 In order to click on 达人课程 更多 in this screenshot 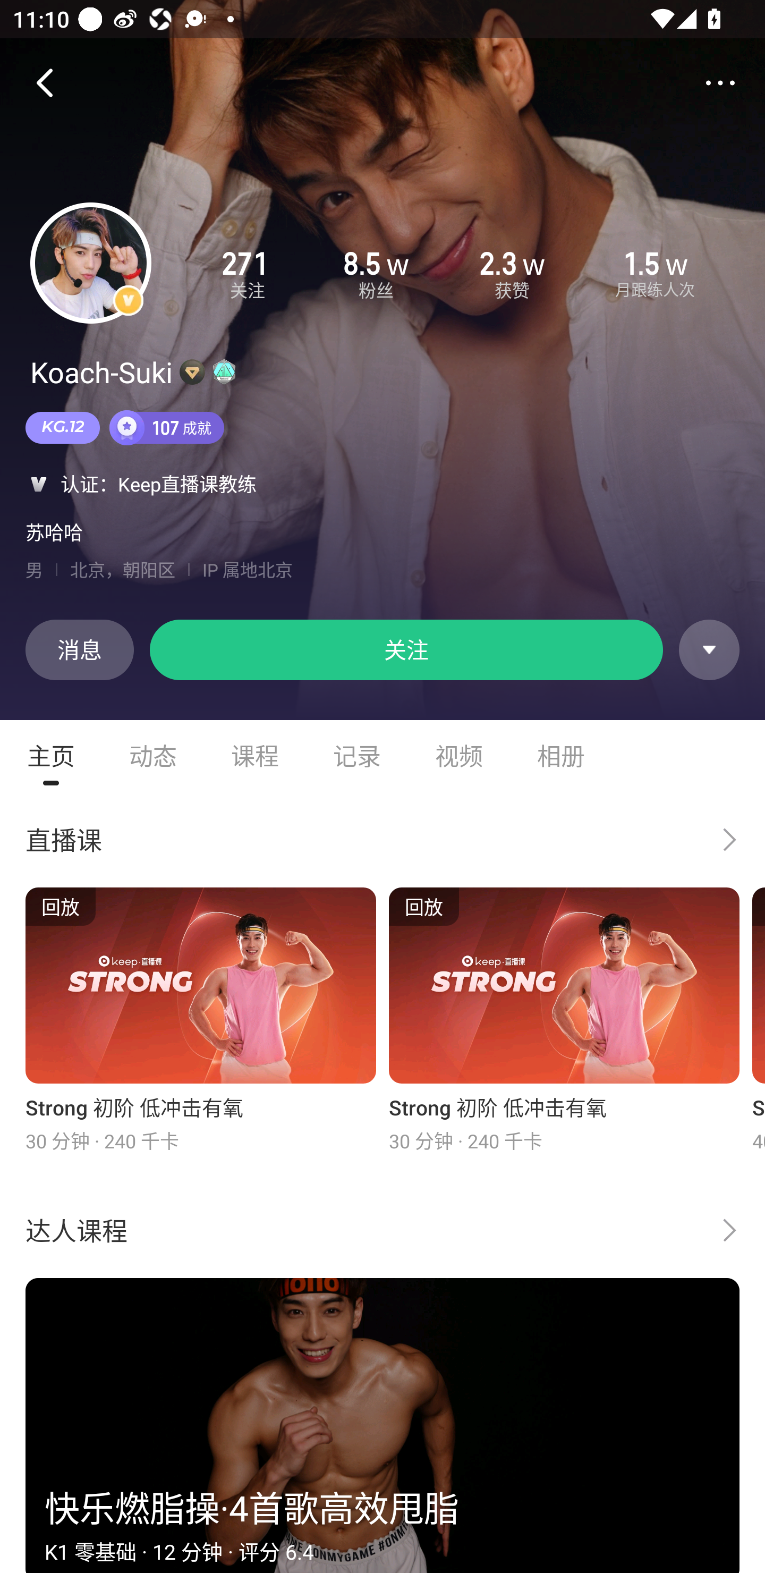, I will do `click(382, 1230)`.